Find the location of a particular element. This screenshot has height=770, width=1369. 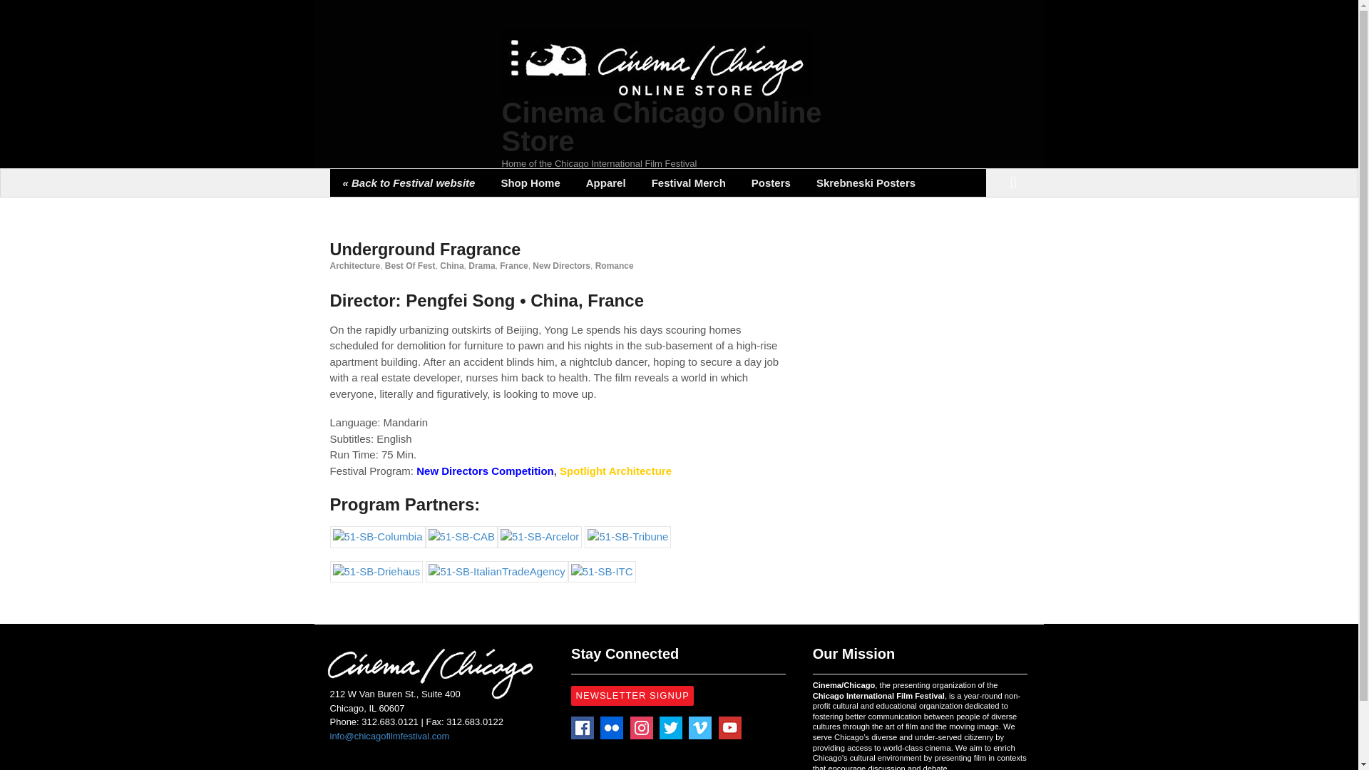

Festival Merch is located at coordinates (689, 183).